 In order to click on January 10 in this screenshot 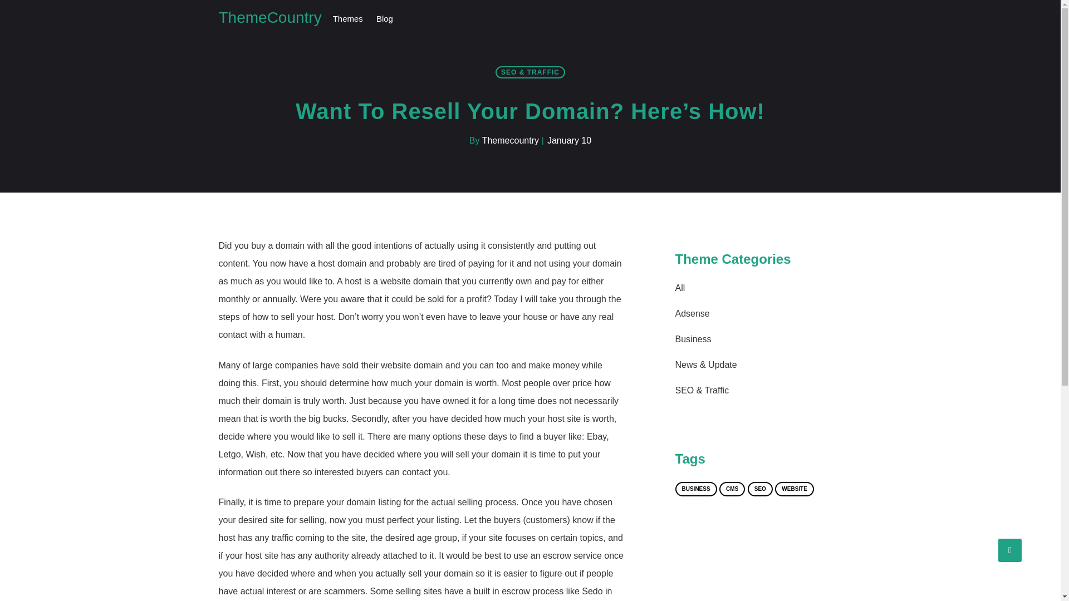, I will do `click(569, 140)`.